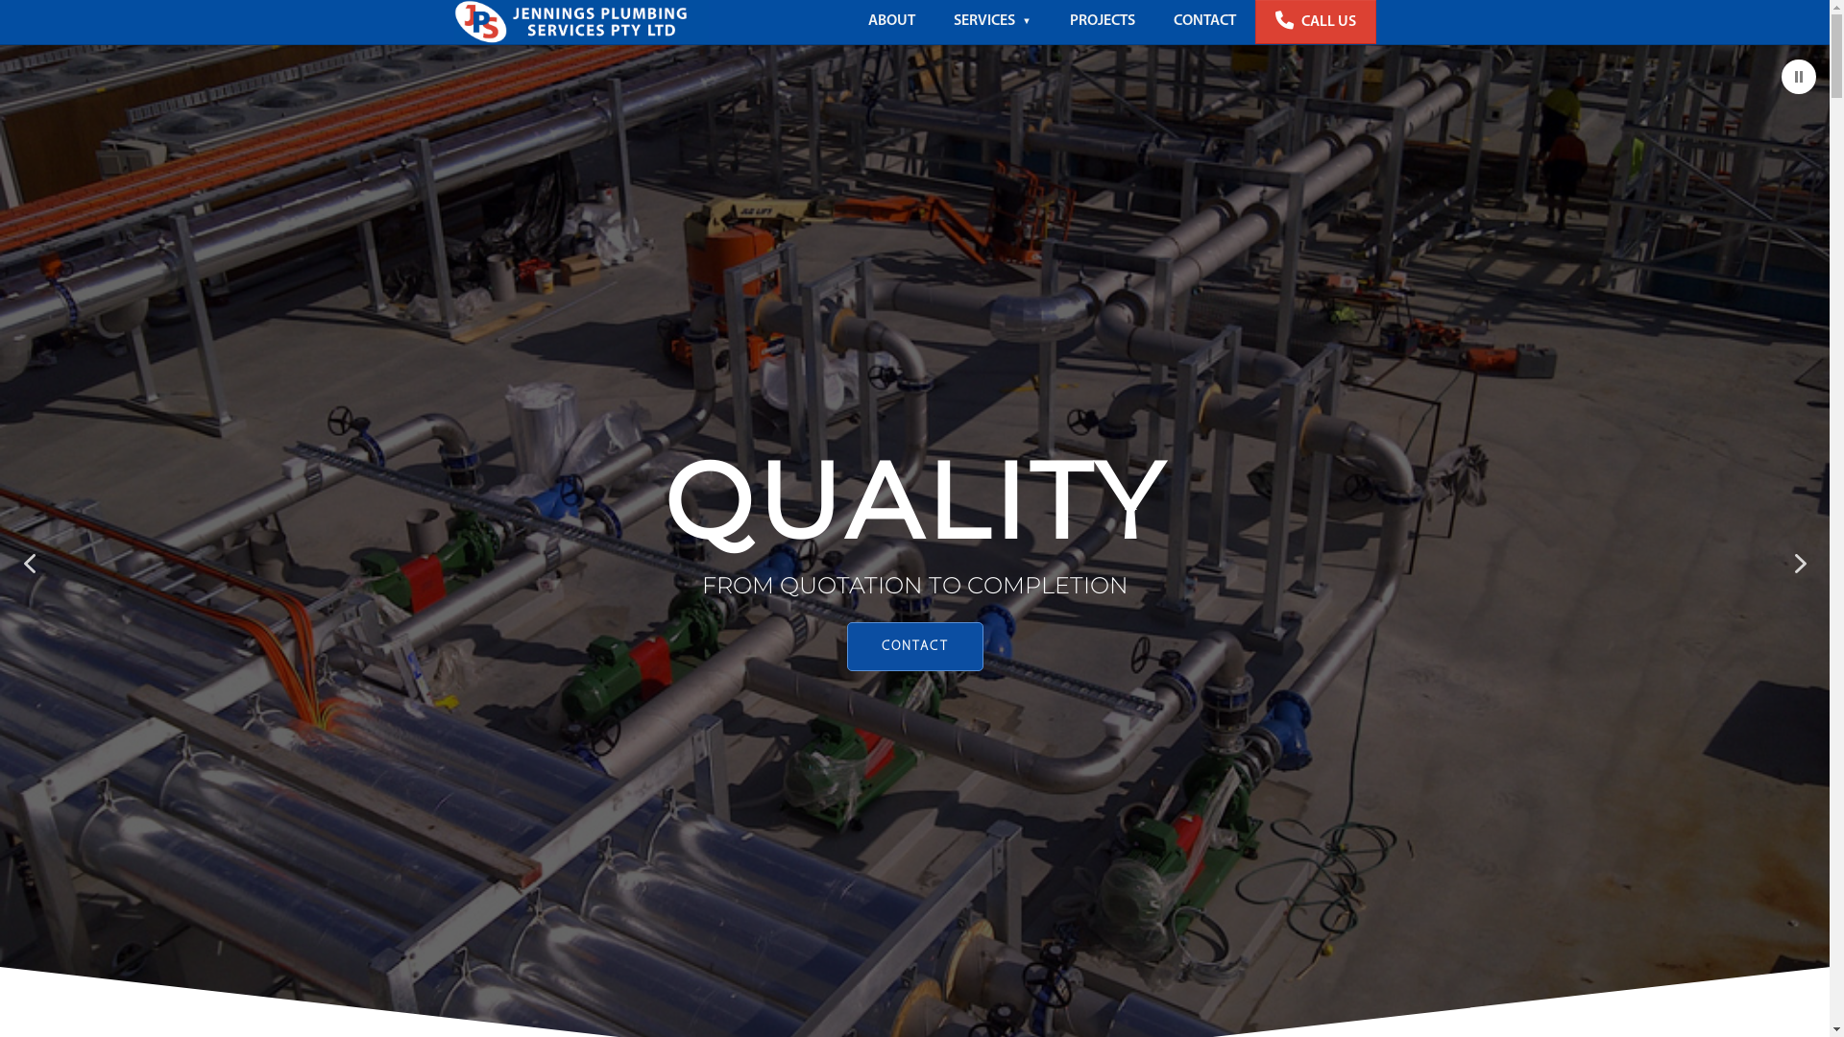 Image resolution: width=1844 pixels, height=1037 pixels. Describe the element at coordinates (915, 647) in the screenshot. I see `CONTACT` at that location.